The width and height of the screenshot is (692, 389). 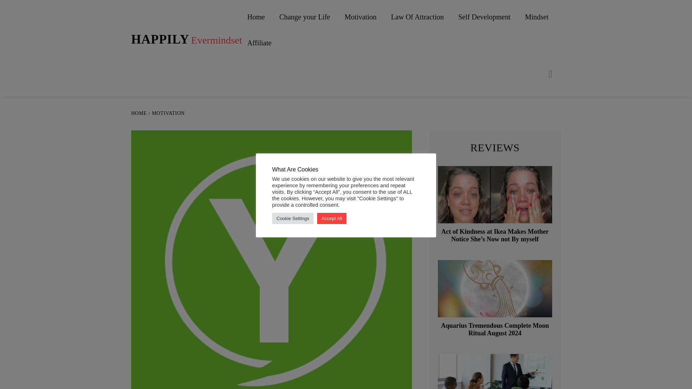 What do you see at coordinates (187, 39) in the screenshot?
I see `Affiliate` at bounding box center [187, 39].